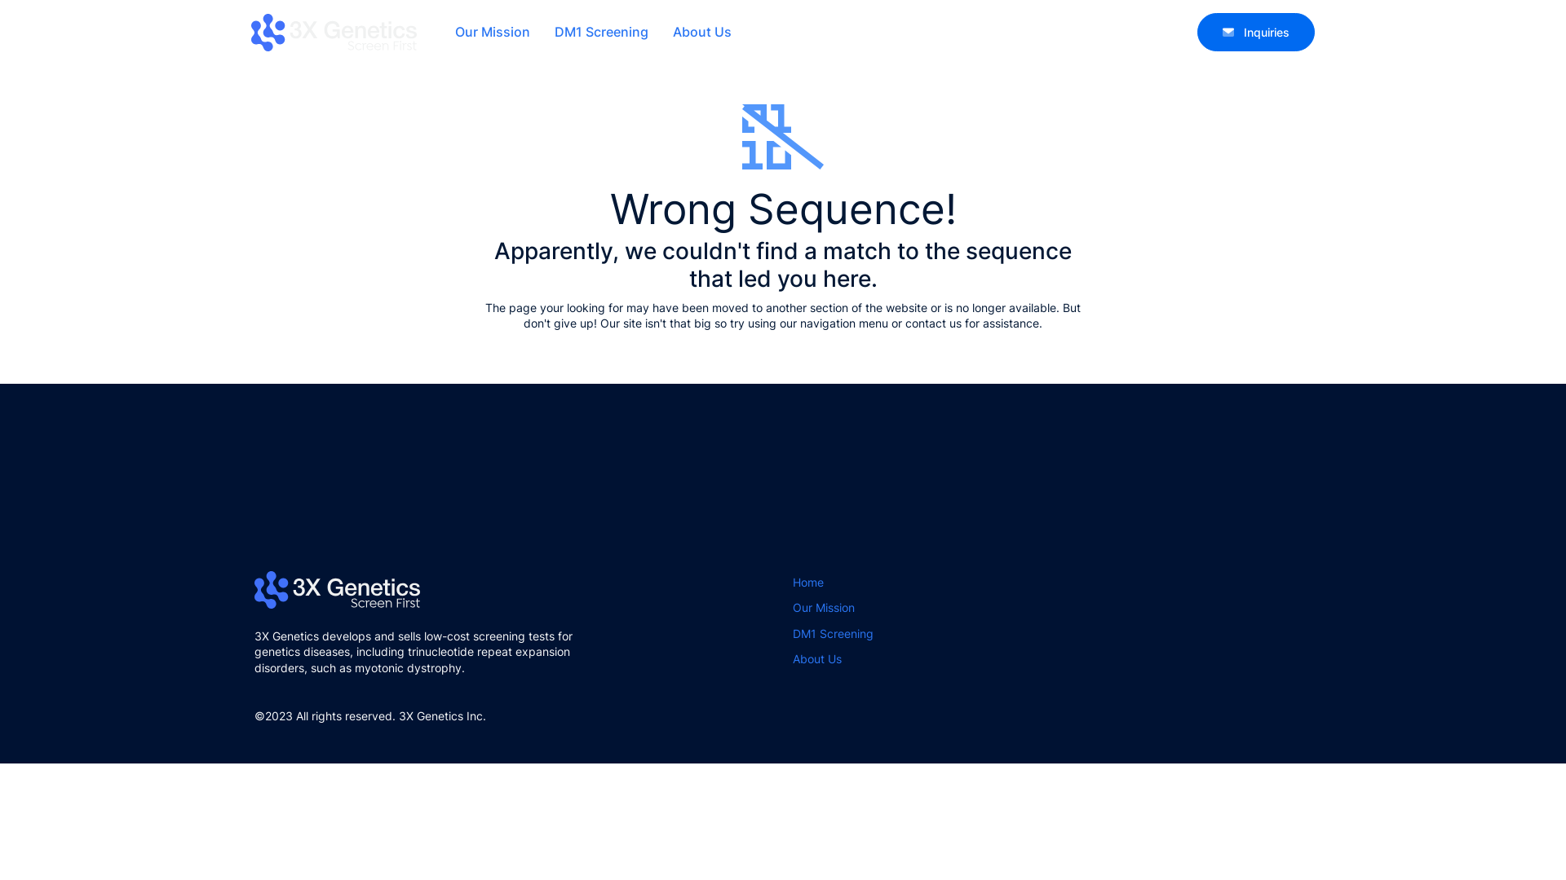 This screenshot has width=1566, height=880. I want to click on DM1 Screening, so click(602, 32).